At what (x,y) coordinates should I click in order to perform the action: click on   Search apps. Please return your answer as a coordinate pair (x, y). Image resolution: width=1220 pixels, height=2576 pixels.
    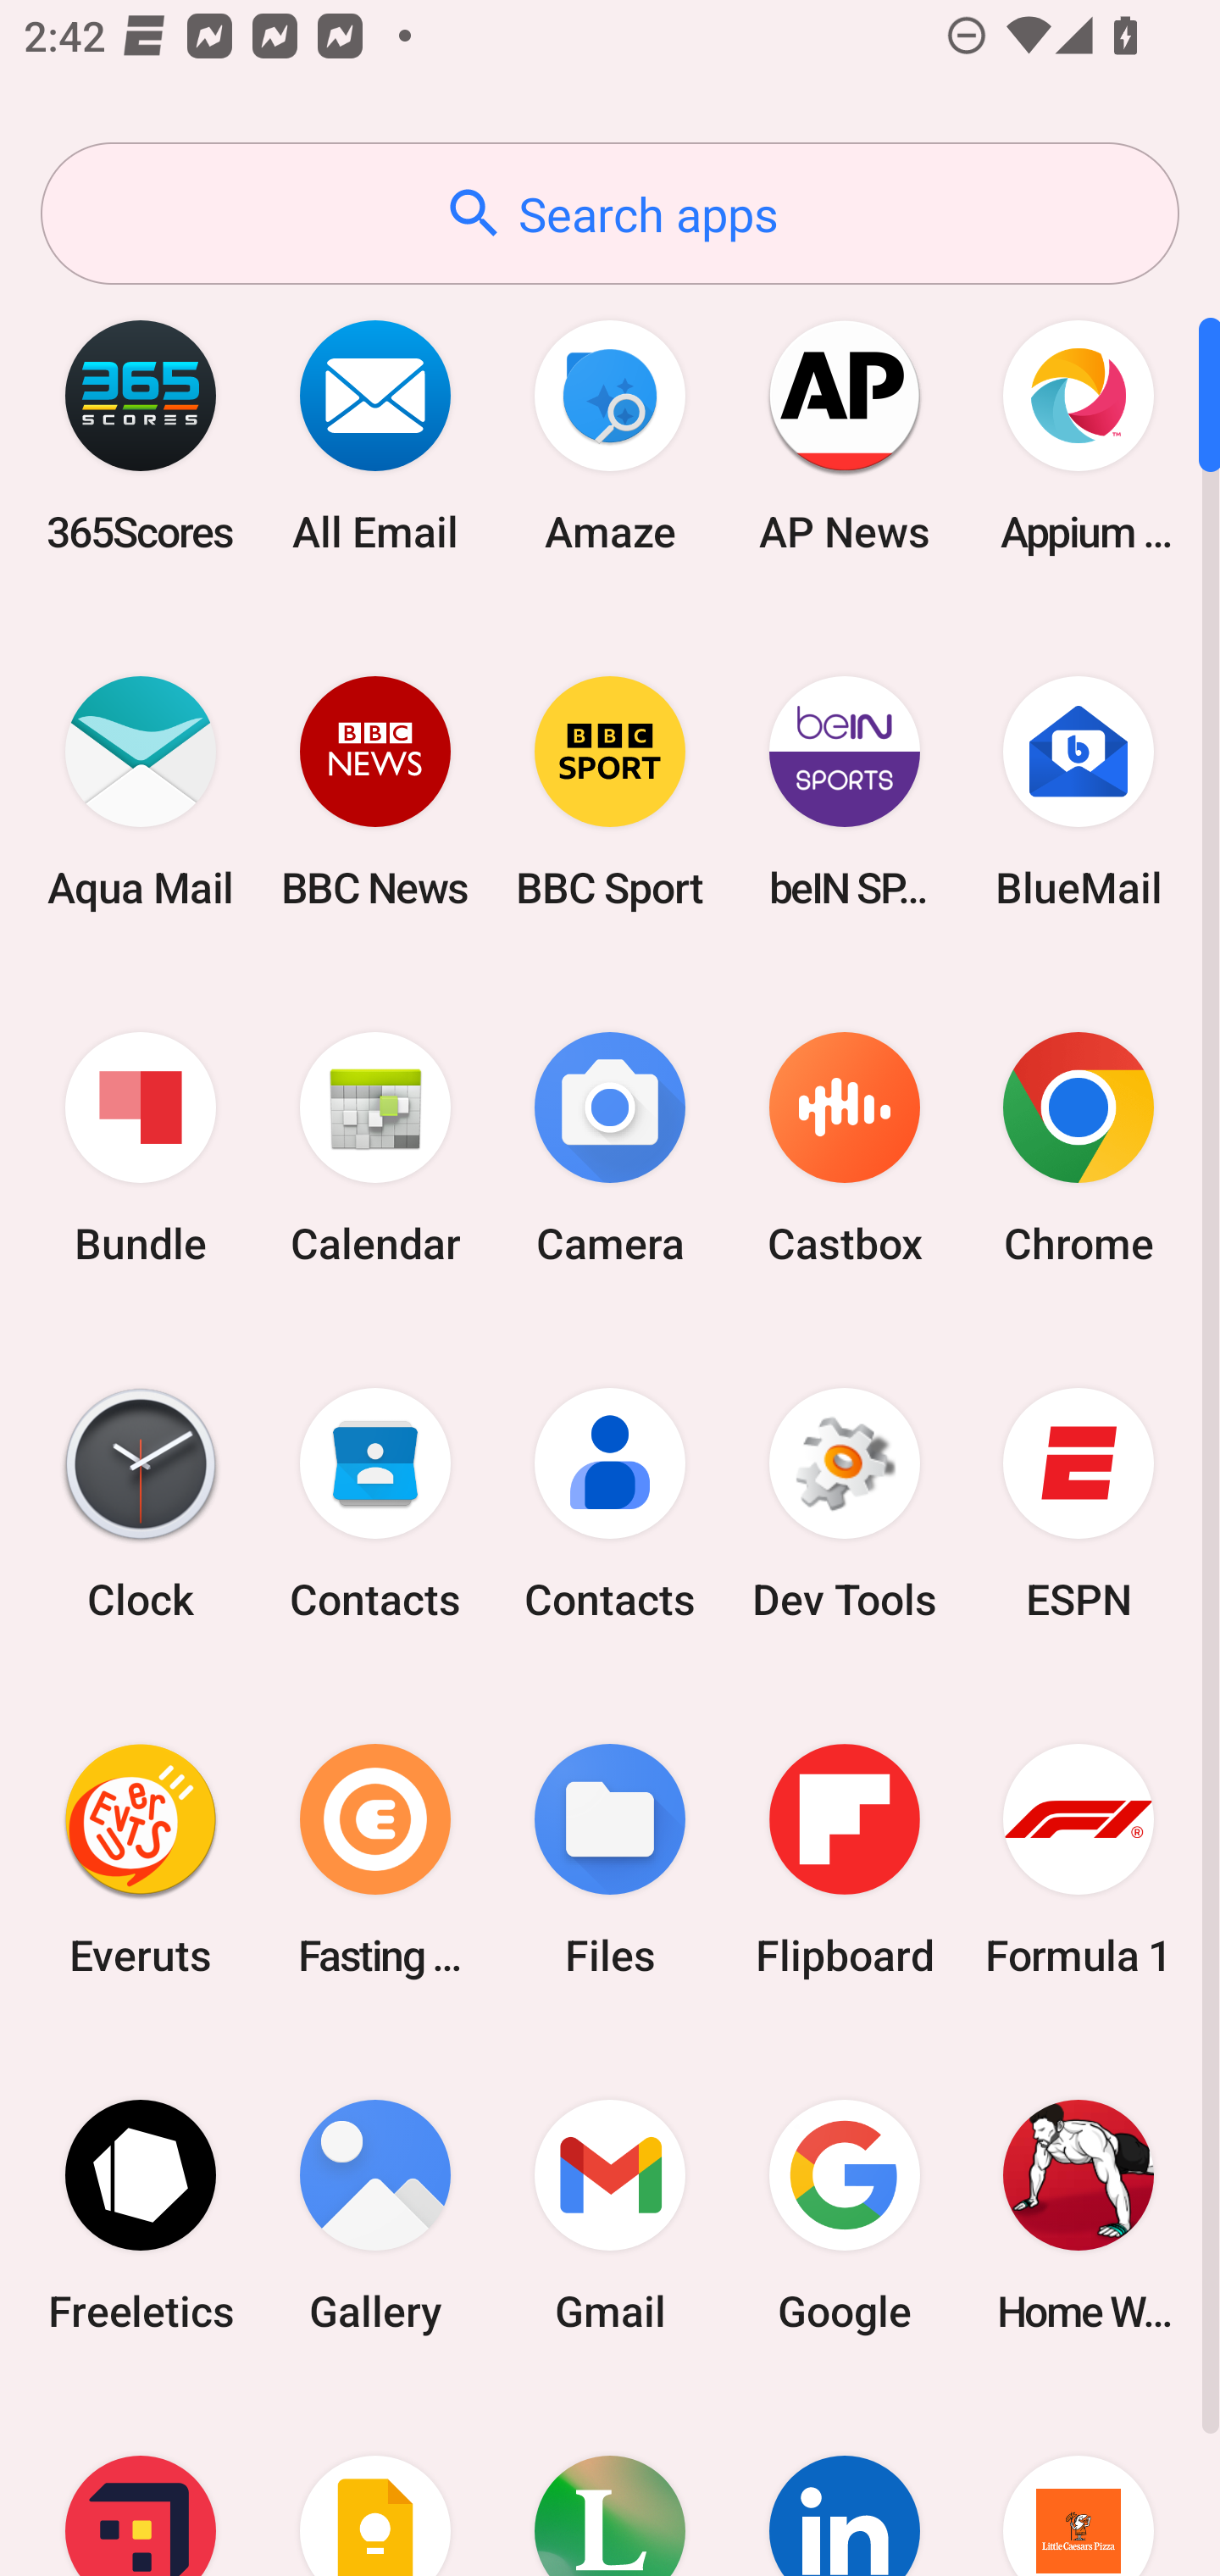
    Looking at the image, I should click on (610, 214).